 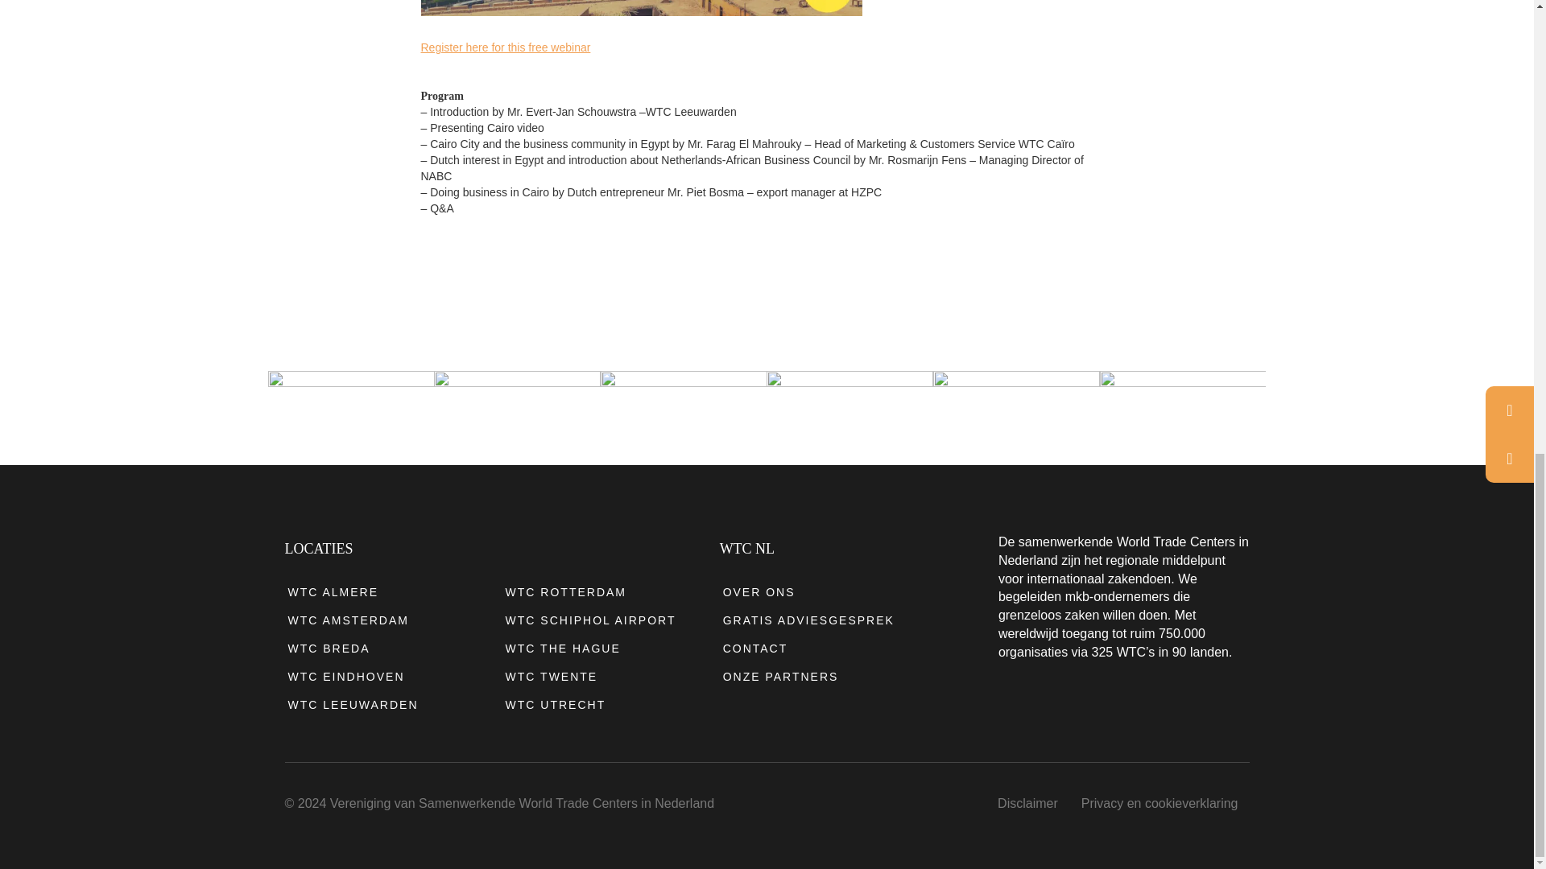 What do you see at coordinates (351, 410) in the screenshot?
I see `VNONCW` at bounding box center [351, 410].